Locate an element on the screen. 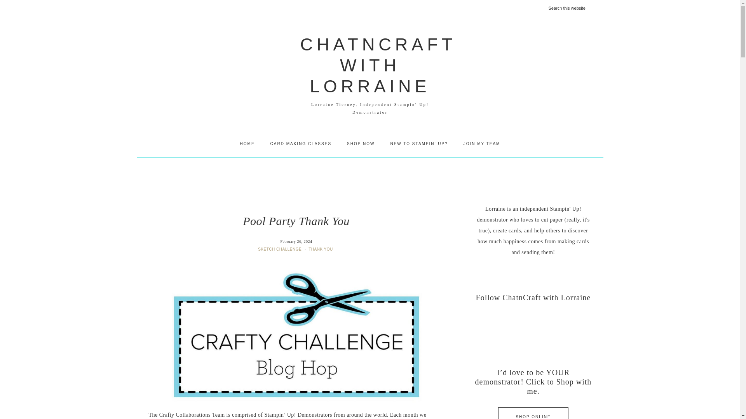 Image resolution: width=746 pixels, height=419 pixels. CHATNCRAFT WITH LORRAINE is located at coordinates (378, 65).